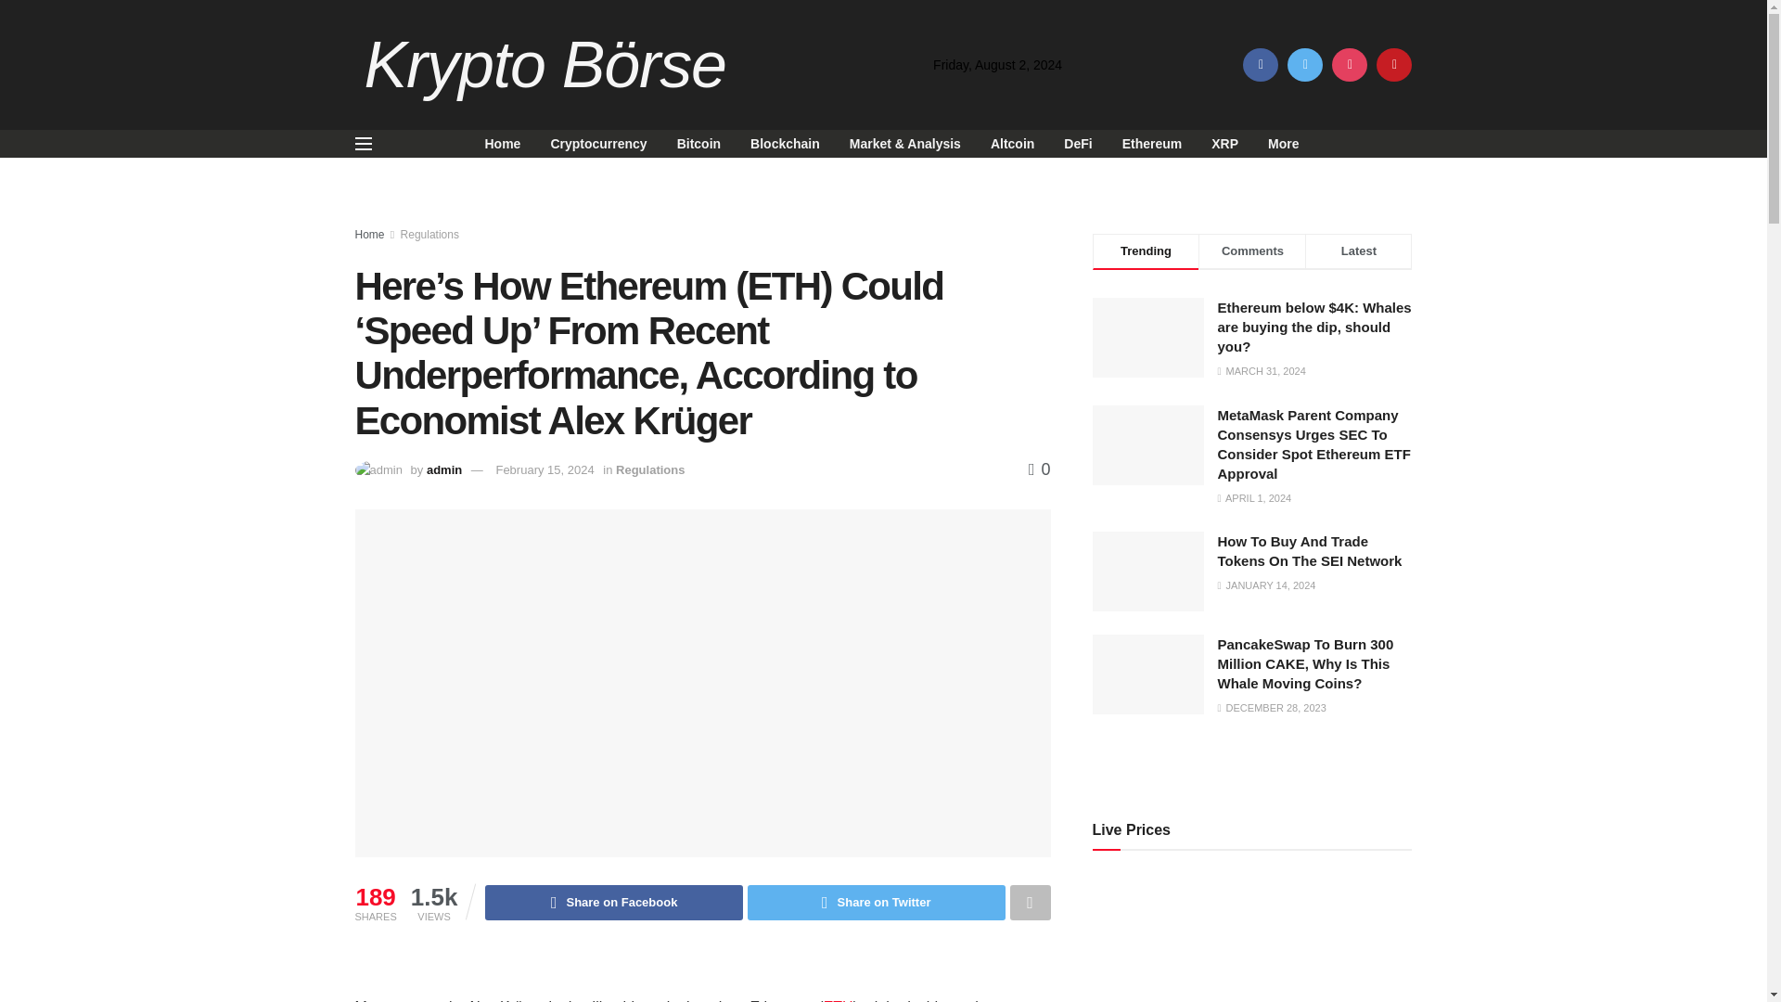  I want to click on Ethereum, so click(1152, 143).